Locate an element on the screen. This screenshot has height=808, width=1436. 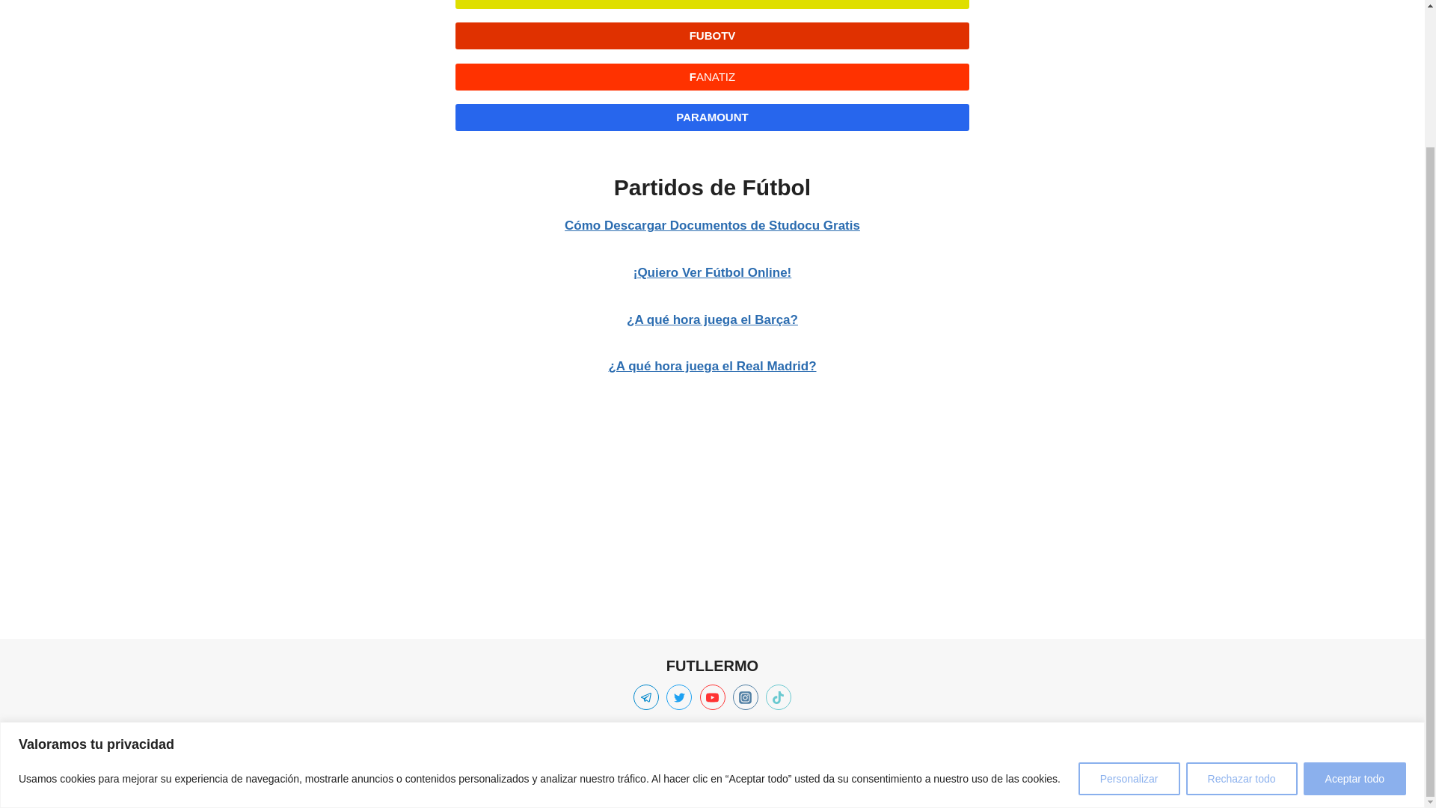
EN is located at coordinates (761, 745).